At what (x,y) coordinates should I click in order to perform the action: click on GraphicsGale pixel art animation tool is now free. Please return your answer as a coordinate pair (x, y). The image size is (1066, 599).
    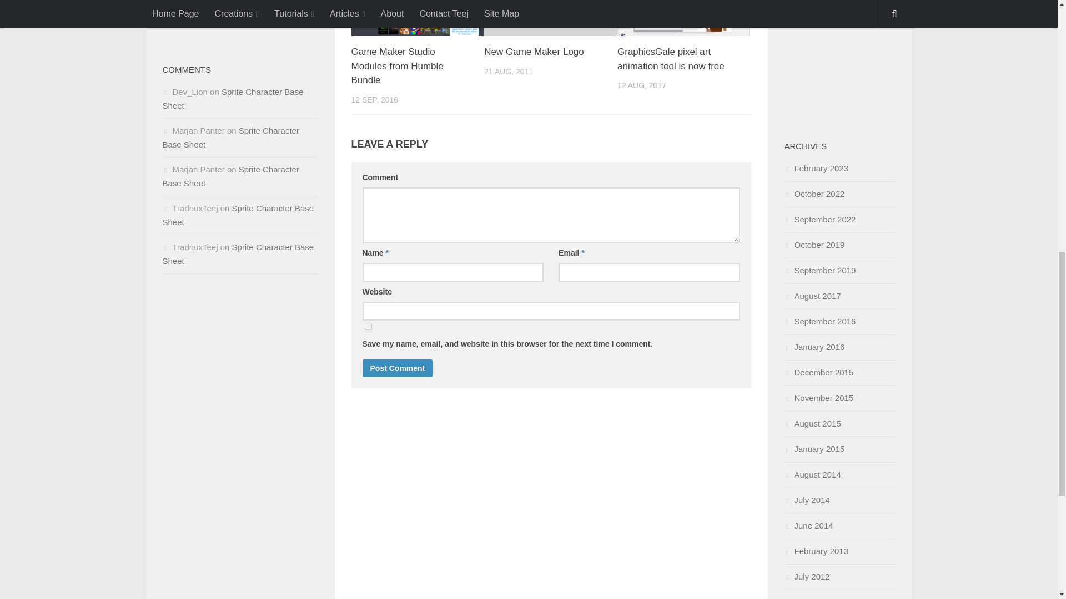
    Looking at the image, I should click on (671, 59).